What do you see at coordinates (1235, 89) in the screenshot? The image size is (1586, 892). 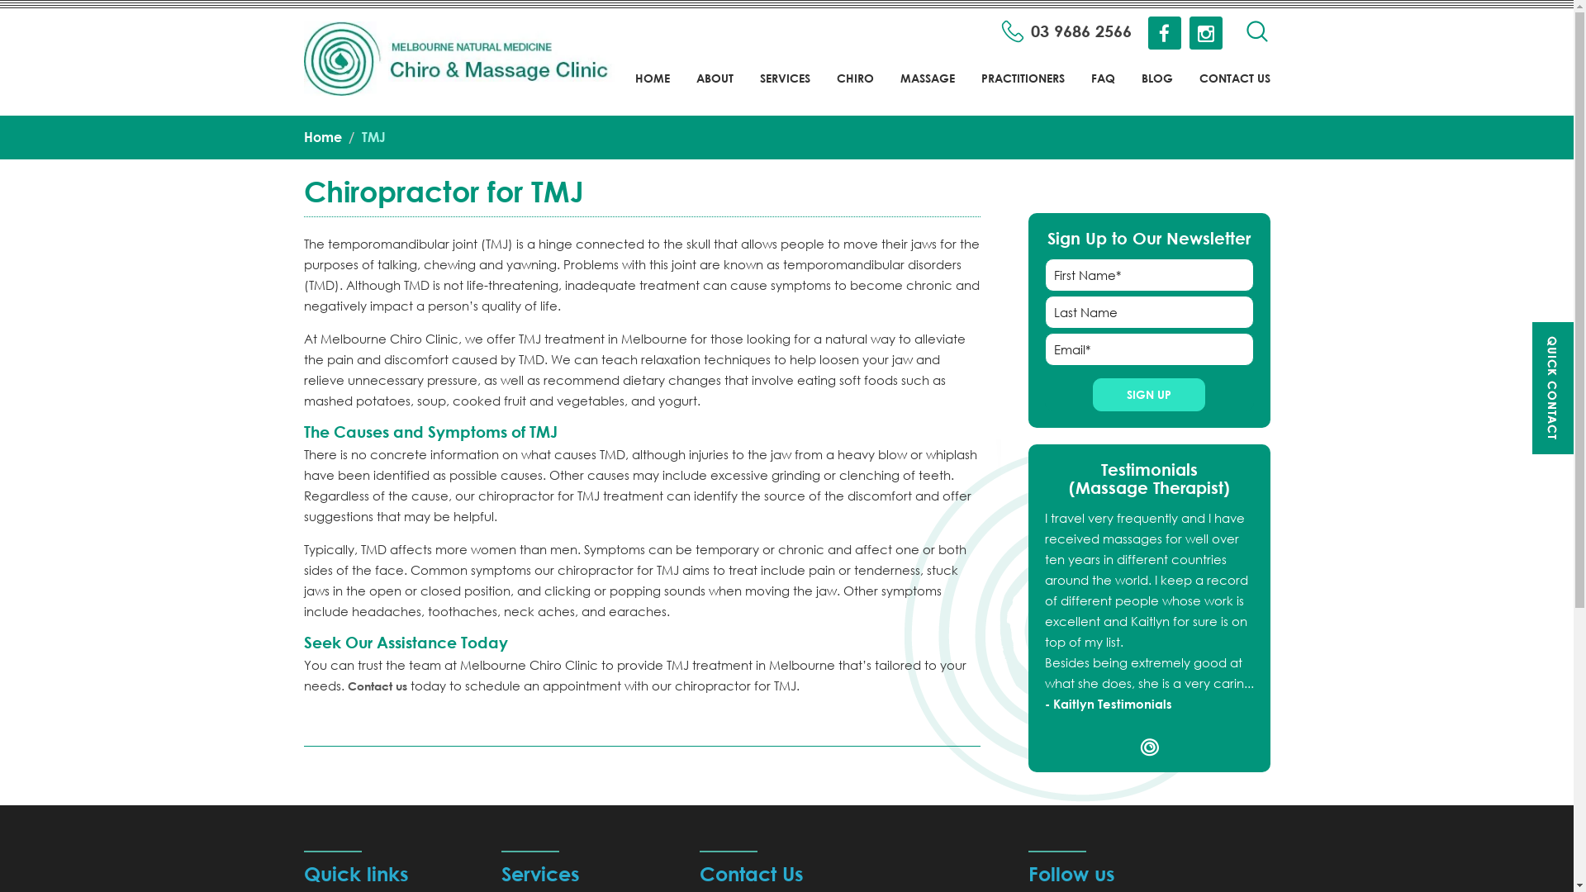 I see `CONTACT US` at bounding box center [1235, 89].